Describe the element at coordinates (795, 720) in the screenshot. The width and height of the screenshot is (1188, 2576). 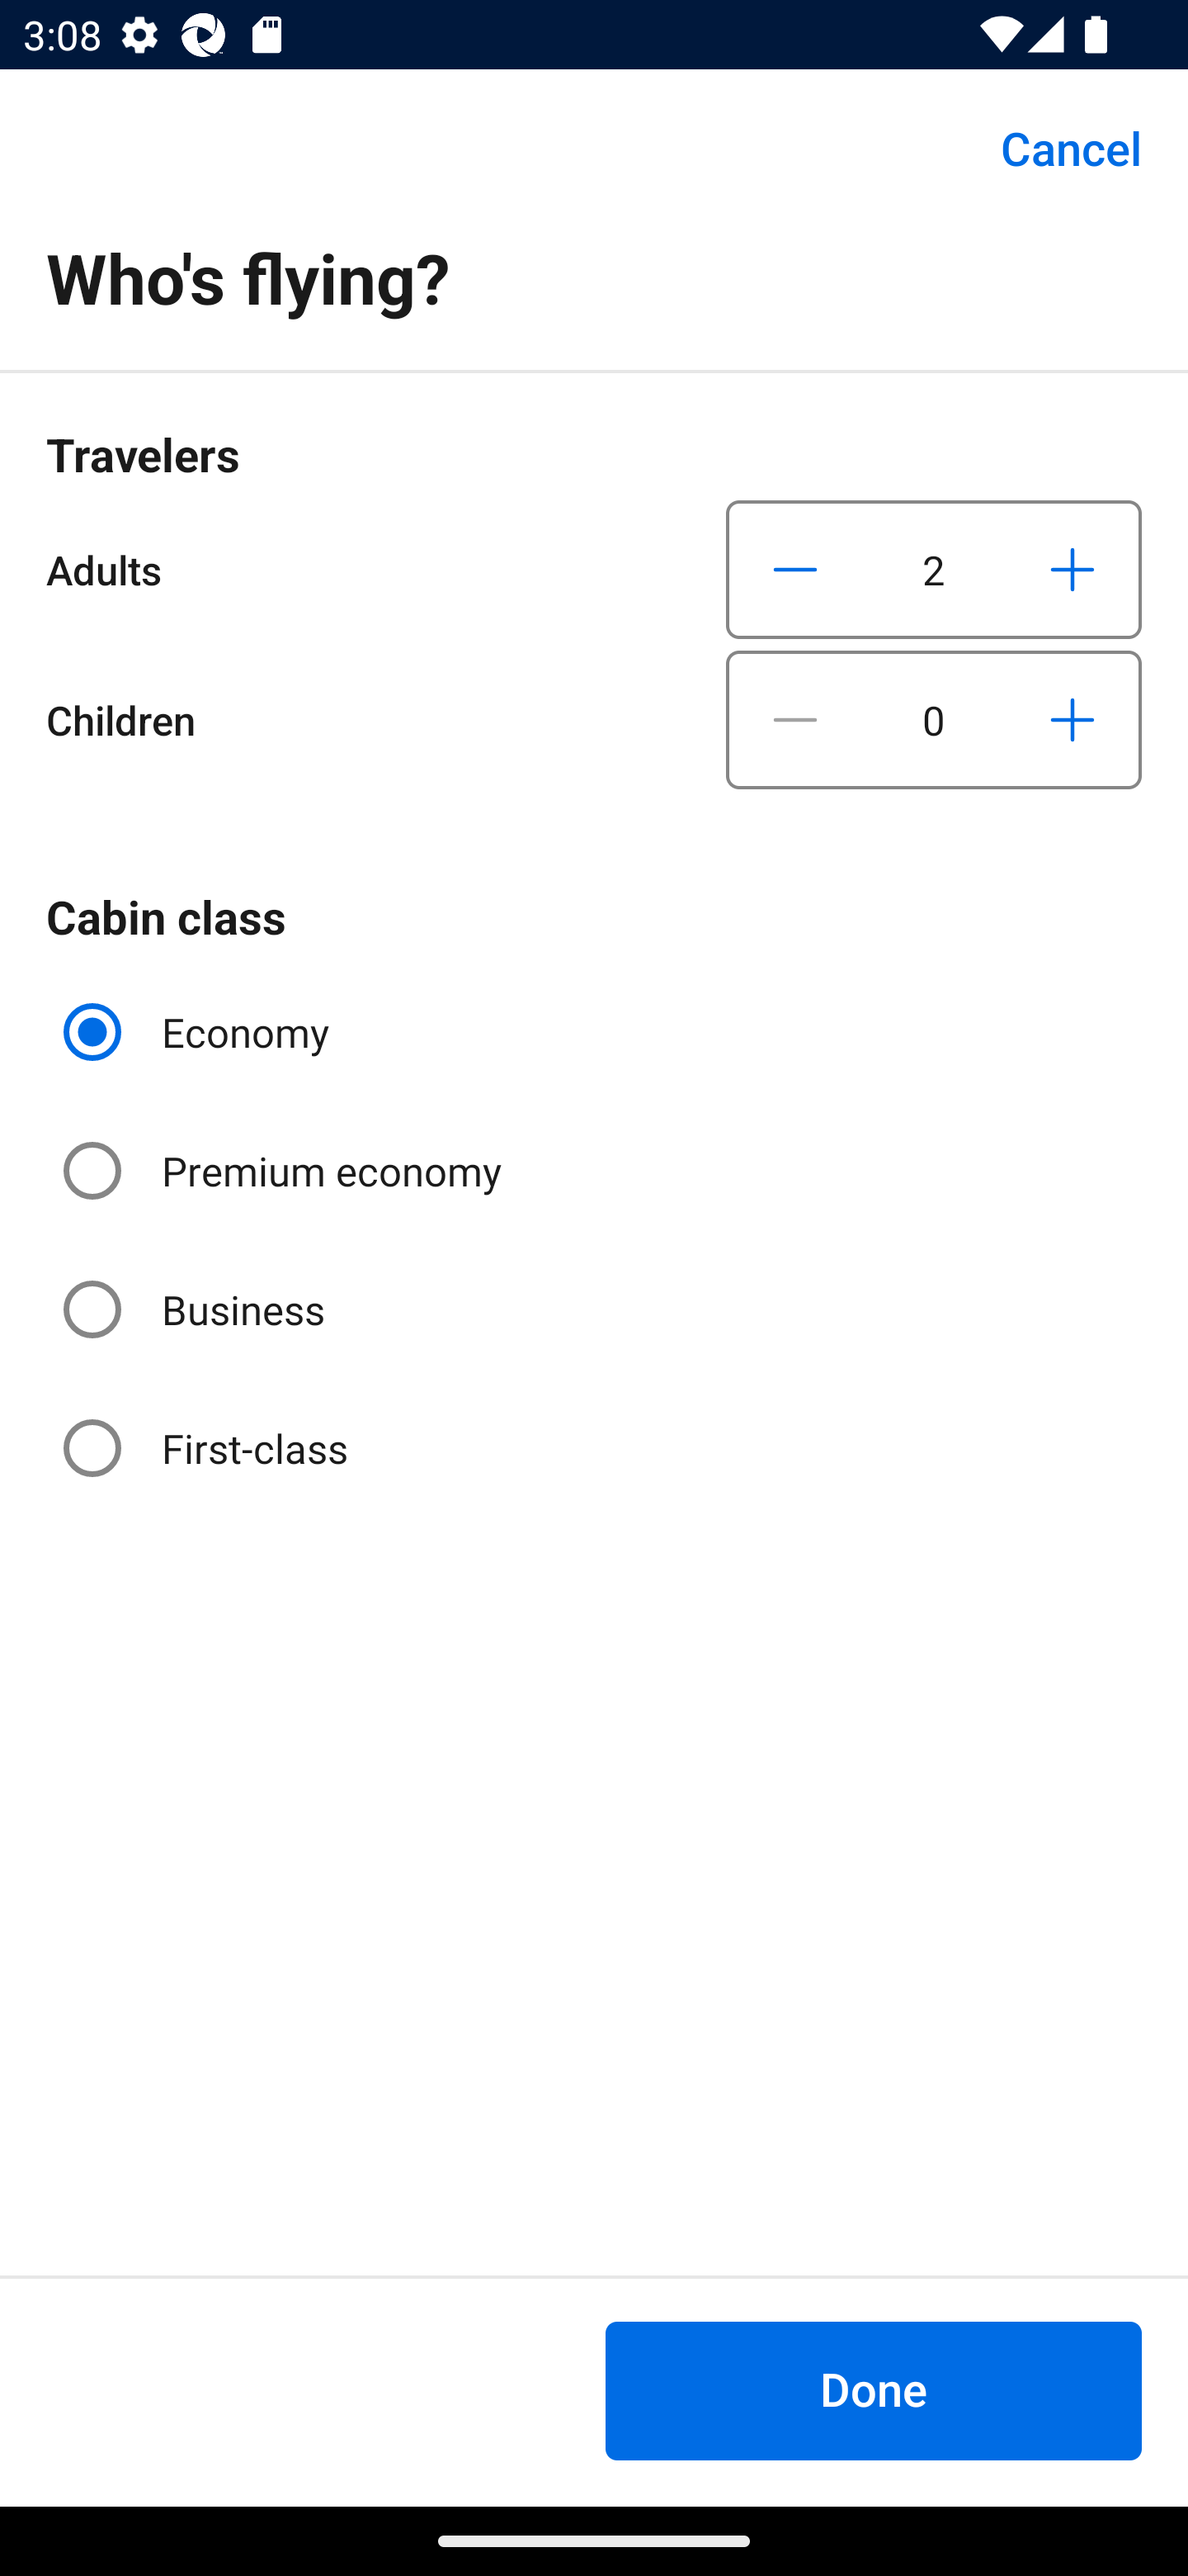
I see `Decrease` at that location.